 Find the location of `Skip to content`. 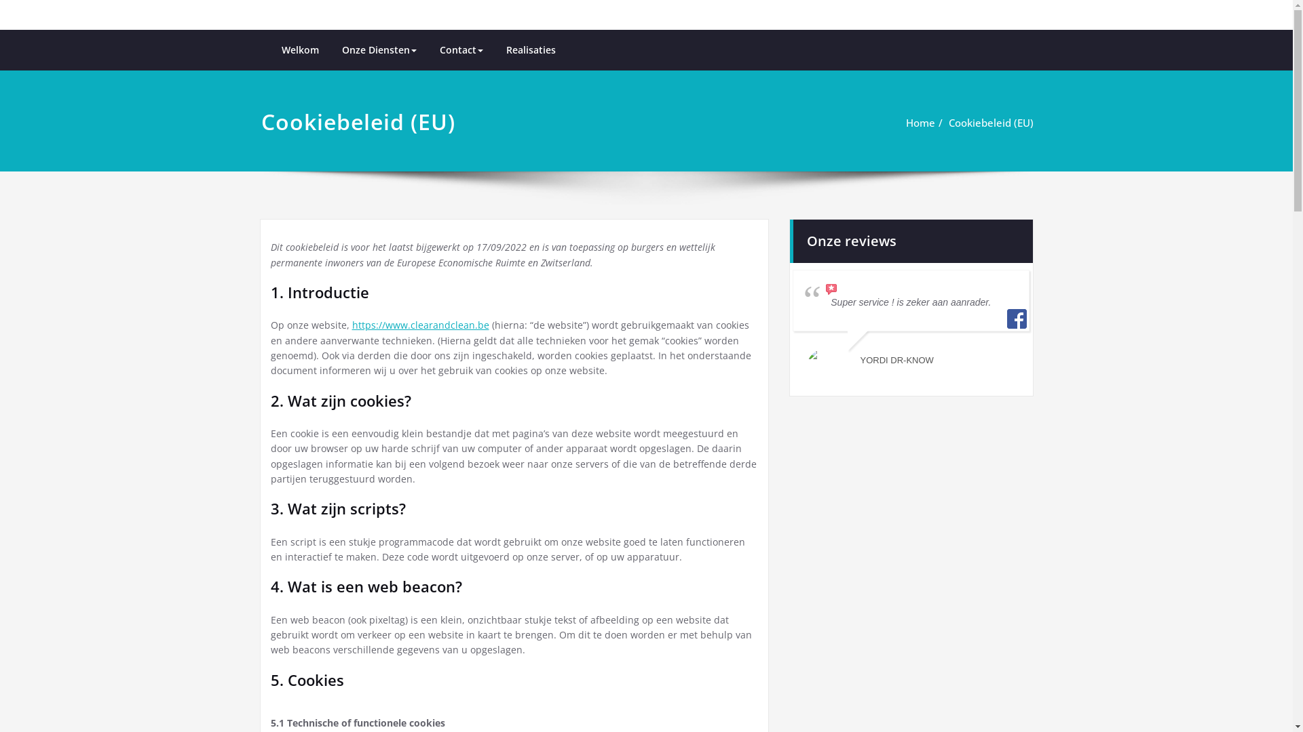

Skip to content is located at coordinates (0, 0).